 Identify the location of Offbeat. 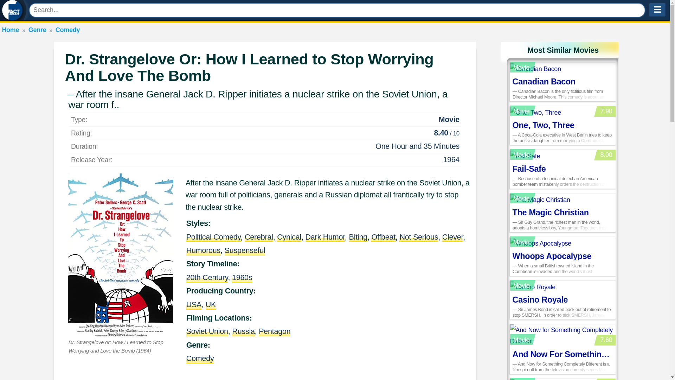
(383, 236).